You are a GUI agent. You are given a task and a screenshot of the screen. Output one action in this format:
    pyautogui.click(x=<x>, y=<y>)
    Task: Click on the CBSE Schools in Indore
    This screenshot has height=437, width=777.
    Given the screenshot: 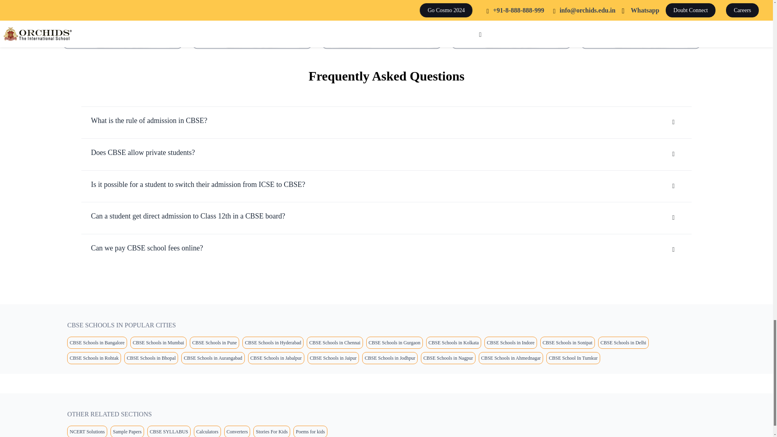 What is the action you would take?
    pyautogui.click(x=510, y=342)
    